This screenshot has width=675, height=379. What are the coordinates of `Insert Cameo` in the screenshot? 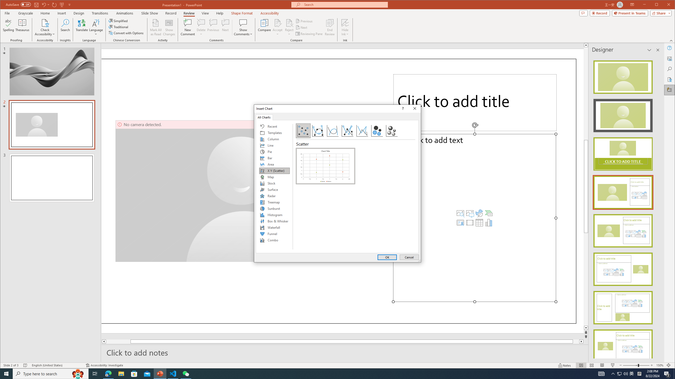 It's located at (460, 223).